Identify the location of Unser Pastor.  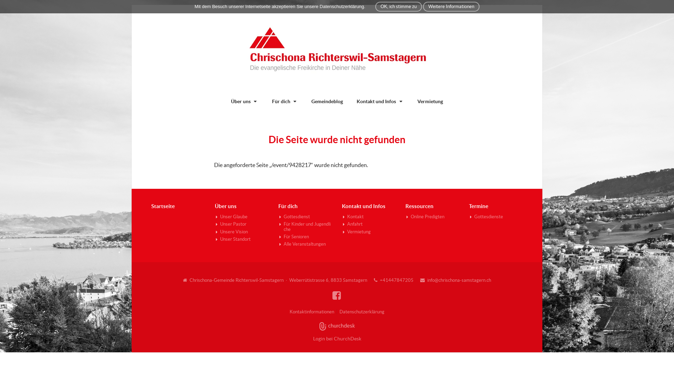
(242, 225).